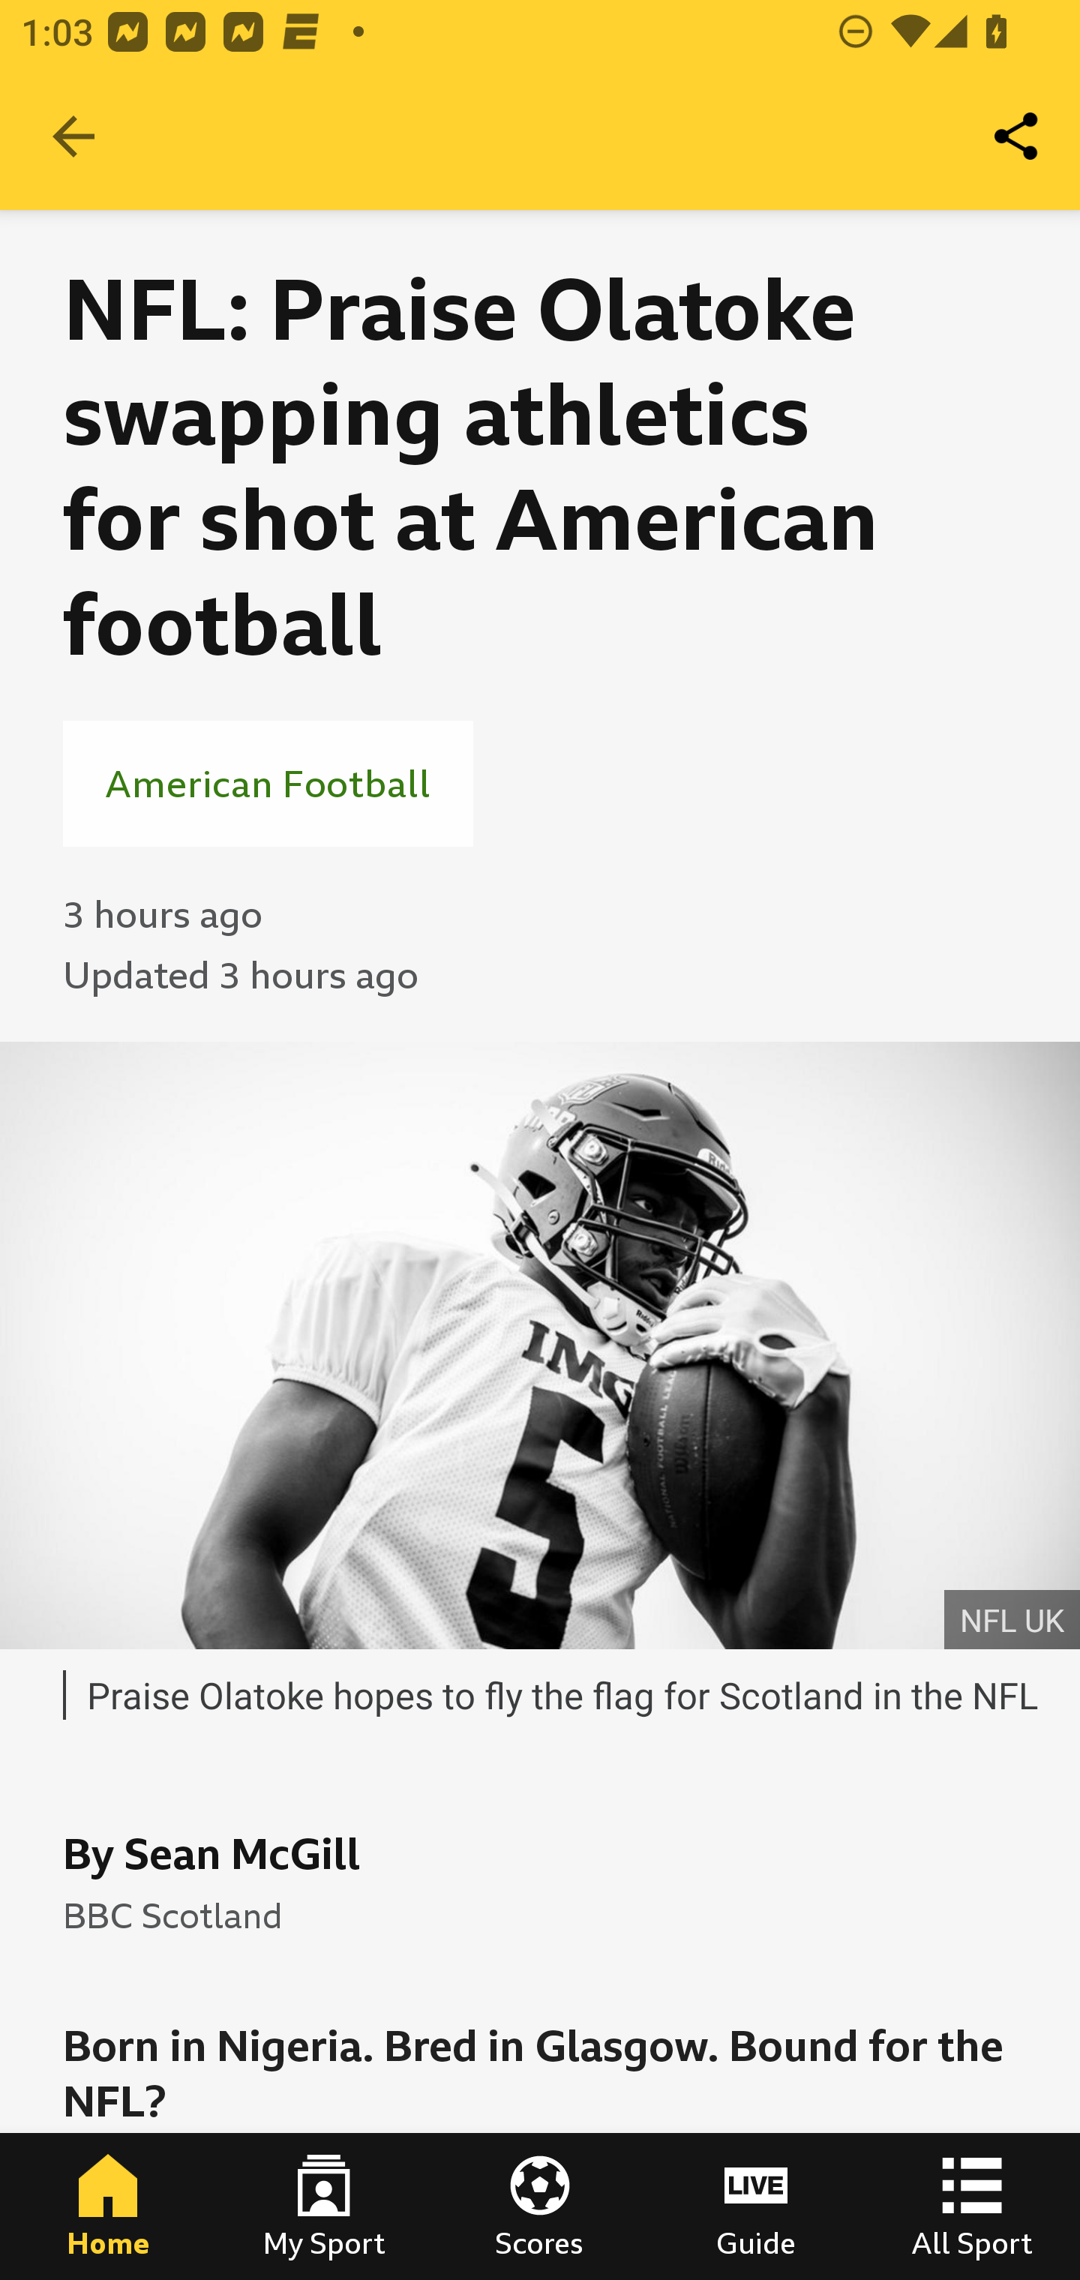  I want to click on All Sport, so click(972, 2206).